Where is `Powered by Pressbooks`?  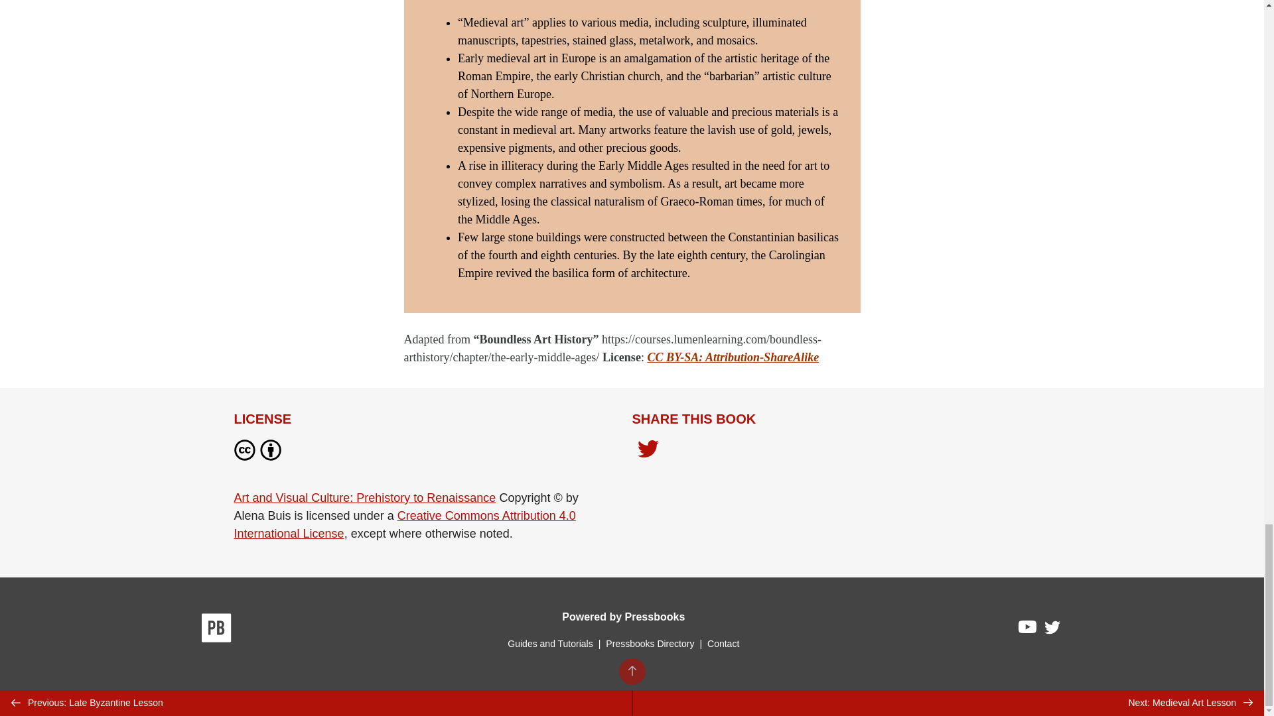 Powered by Pressbooks is located at coordinates (623, 617).